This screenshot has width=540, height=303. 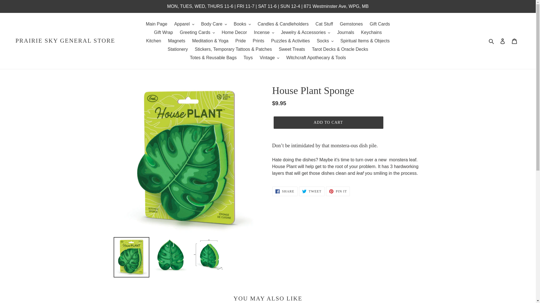 I want to click on Books, so click(x=242, y=24).